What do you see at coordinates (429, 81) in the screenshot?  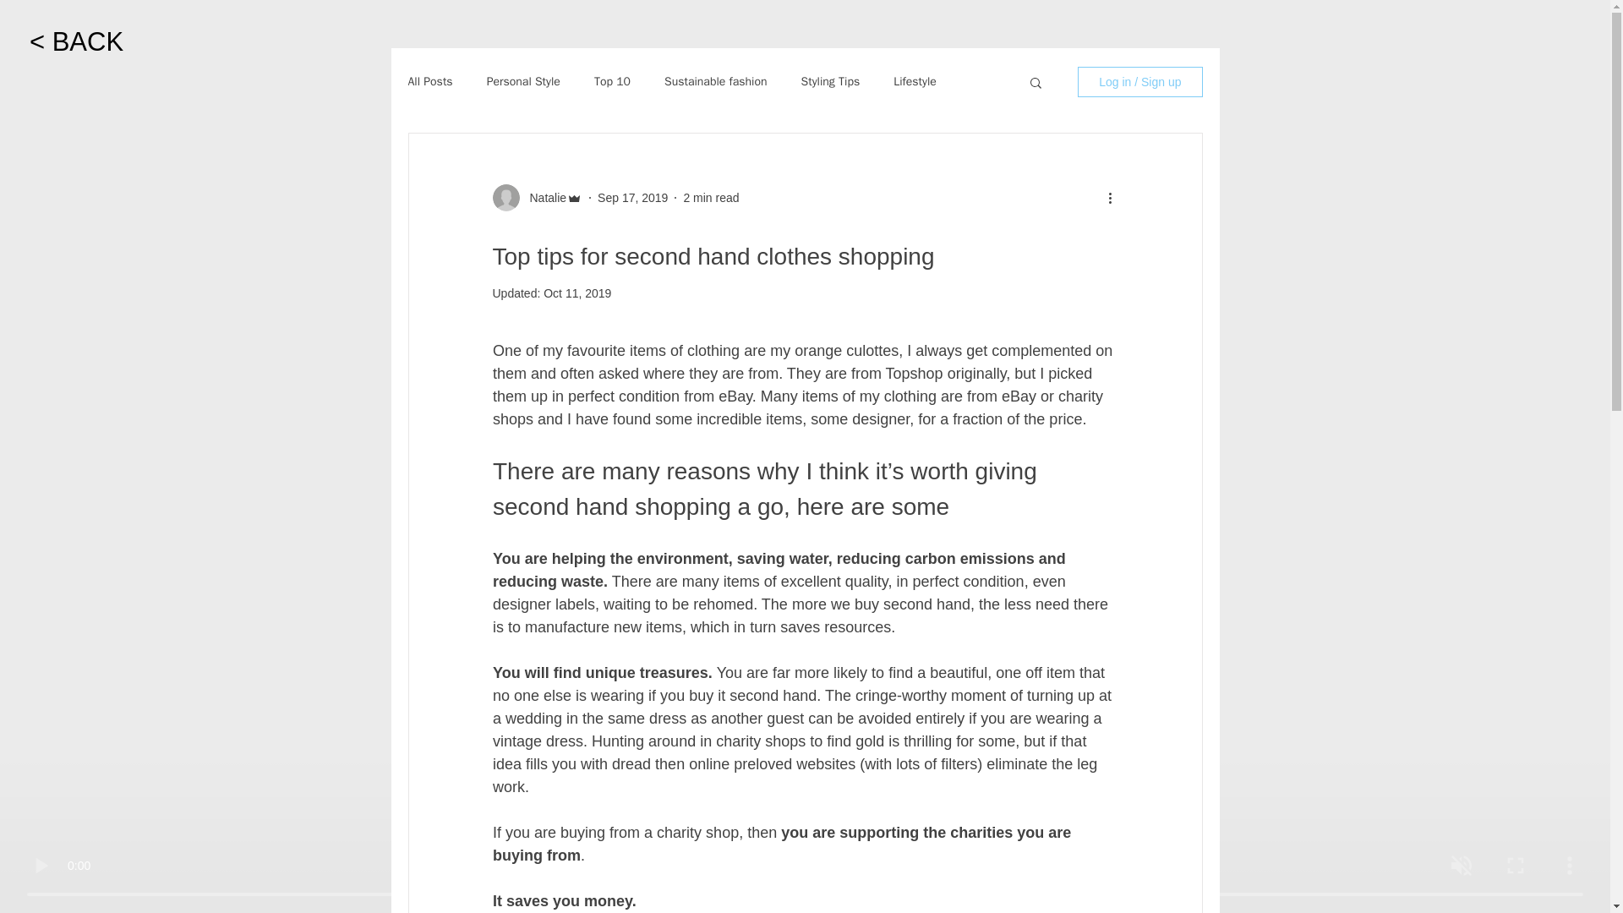 I see `All Posts` at bounding box center [429, 81].